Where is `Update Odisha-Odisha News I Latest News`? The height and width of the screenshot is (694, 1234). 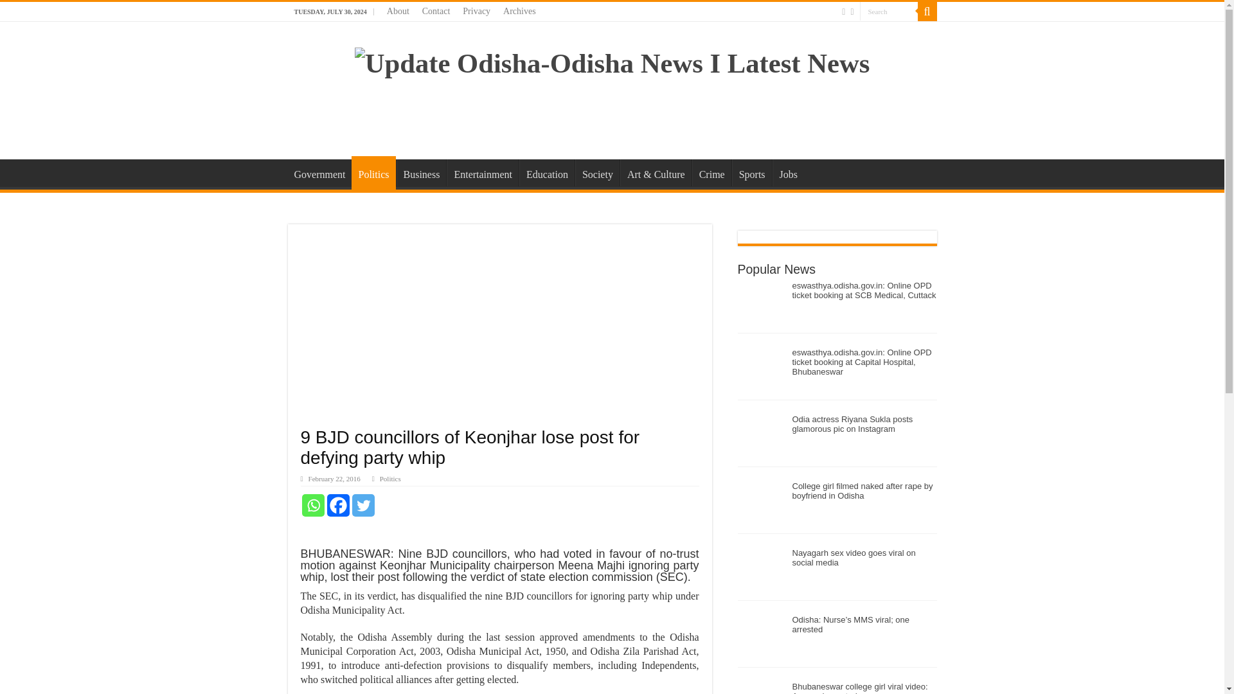
Update Odisha-Odisha News I Latest News is located at coordinates (612, 60).